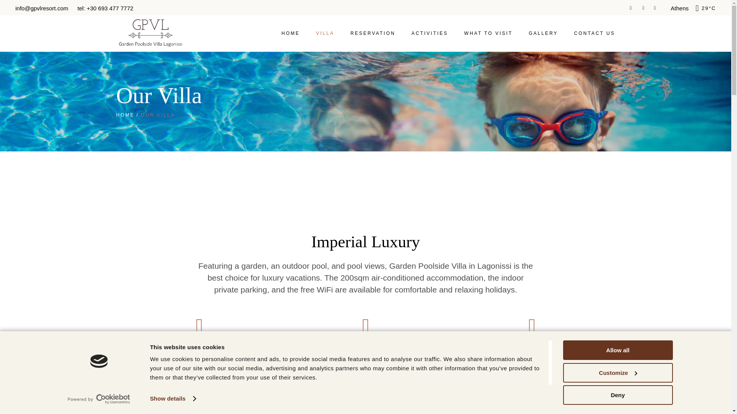  Describe the element at coordinates (617, 372) in the screenshot. I see `Customize` at that location.